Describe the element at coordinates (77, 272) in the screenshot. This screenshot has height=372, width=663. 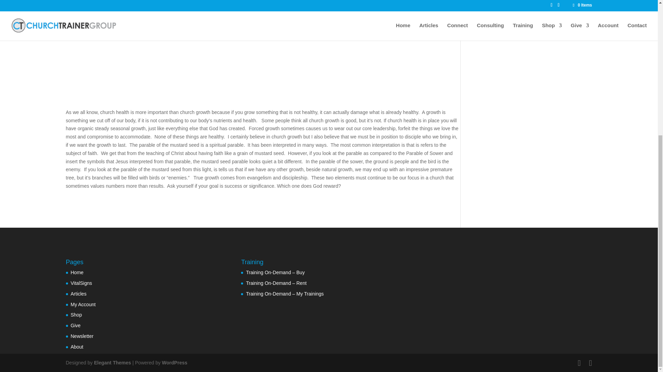
I see `Home` at that location.